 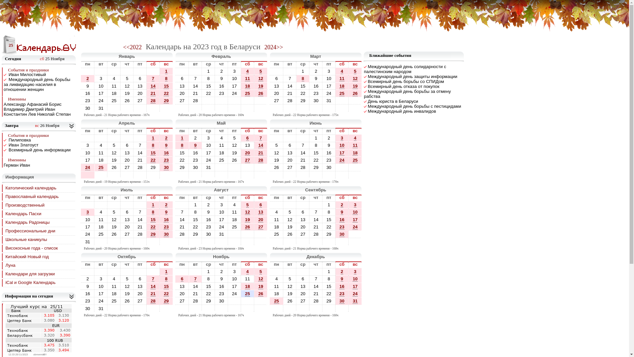 I want to click on 18, so click(x=342, y=86).